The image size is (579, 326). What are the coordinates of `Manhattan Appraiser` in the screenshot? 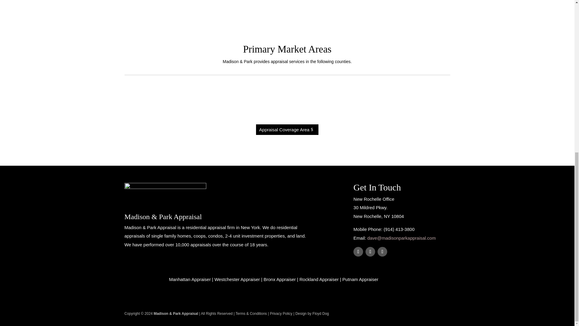 It's located at (190, 279).